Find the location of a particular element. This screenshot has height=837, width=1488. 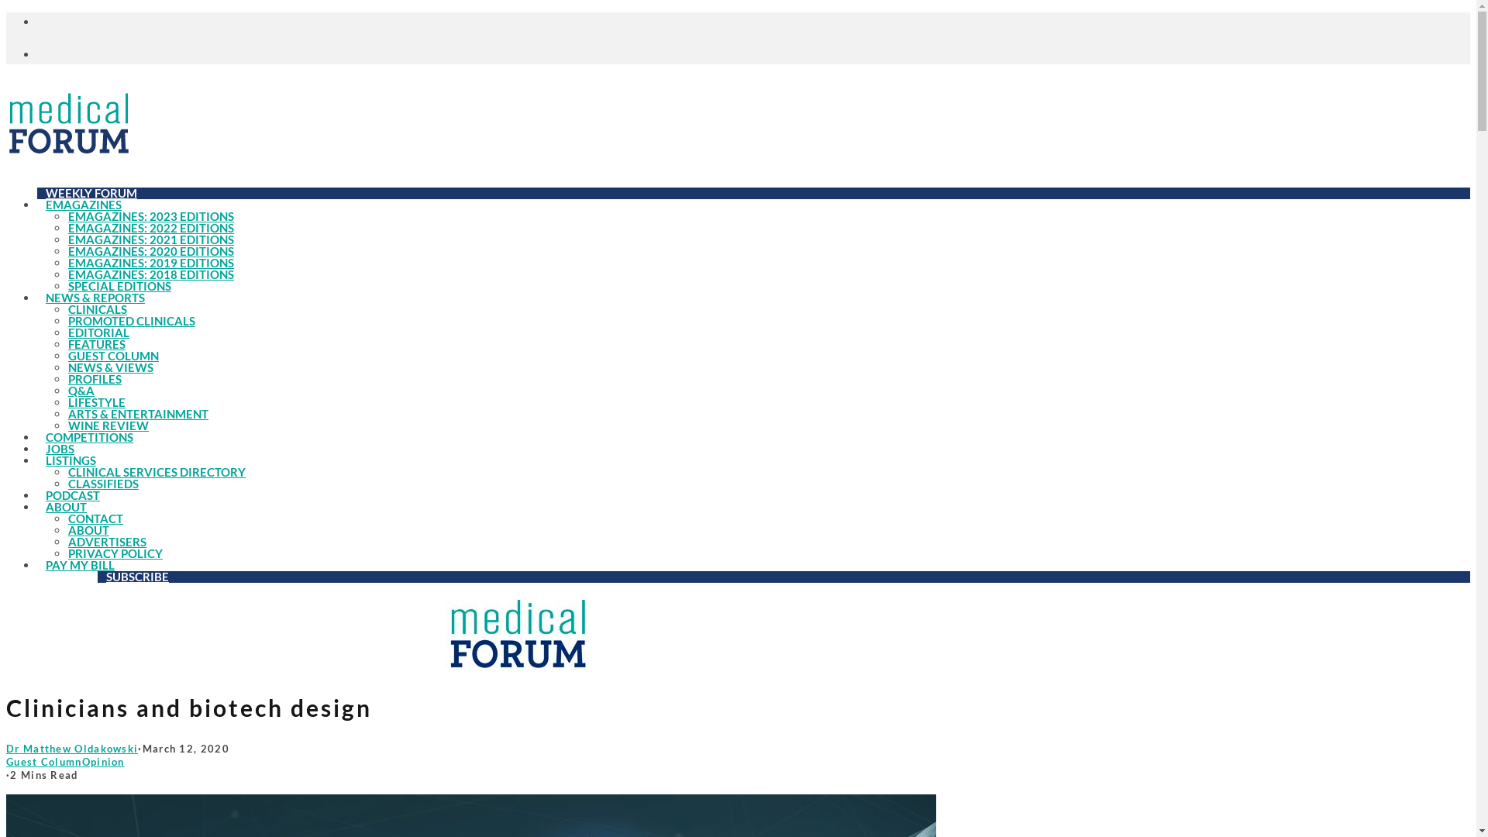

Guest Column is located at coordinates (44, 762).